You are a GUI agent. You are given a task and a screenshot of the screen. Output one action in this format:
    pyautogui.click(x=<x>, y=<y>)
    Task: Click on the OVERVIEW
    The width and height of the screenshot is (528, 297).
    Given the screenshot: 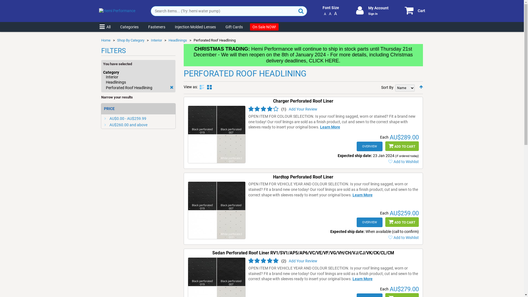 What is the action you would take?
    pyautogui.click(x=369, y=222)
    